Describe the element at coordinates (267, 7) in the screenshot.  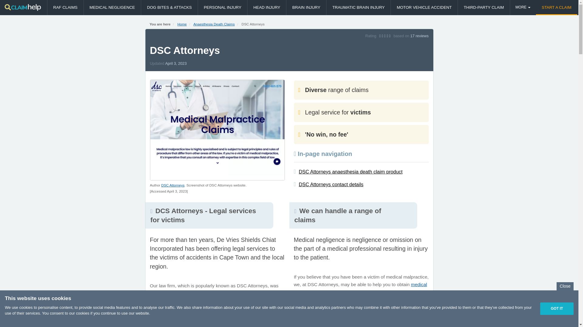
I see `Head Injury` at that location.